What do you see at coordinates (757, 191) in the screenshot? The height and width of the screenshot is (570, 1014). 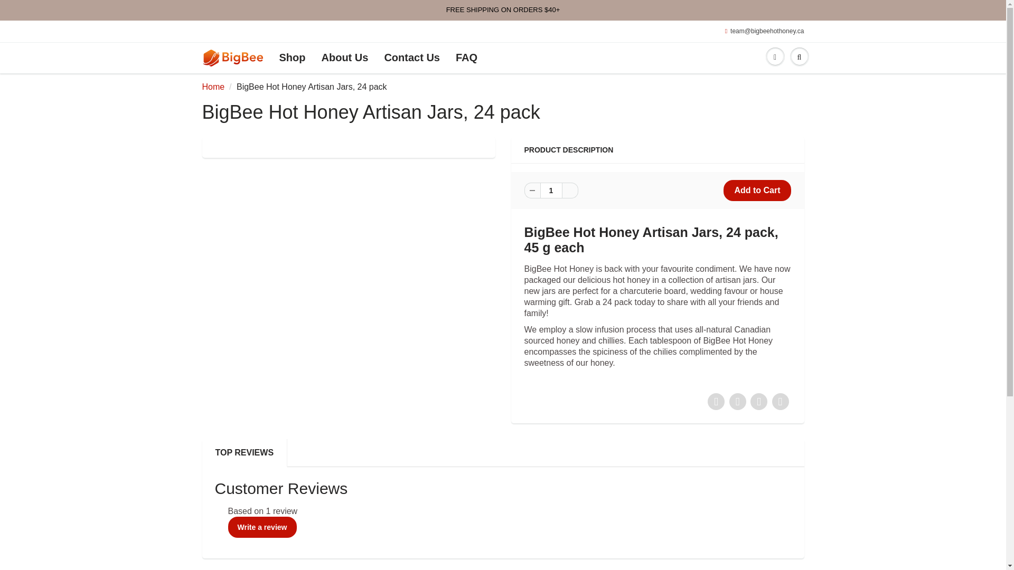 I see `Add to Cart` at bounding box center [757, 191].